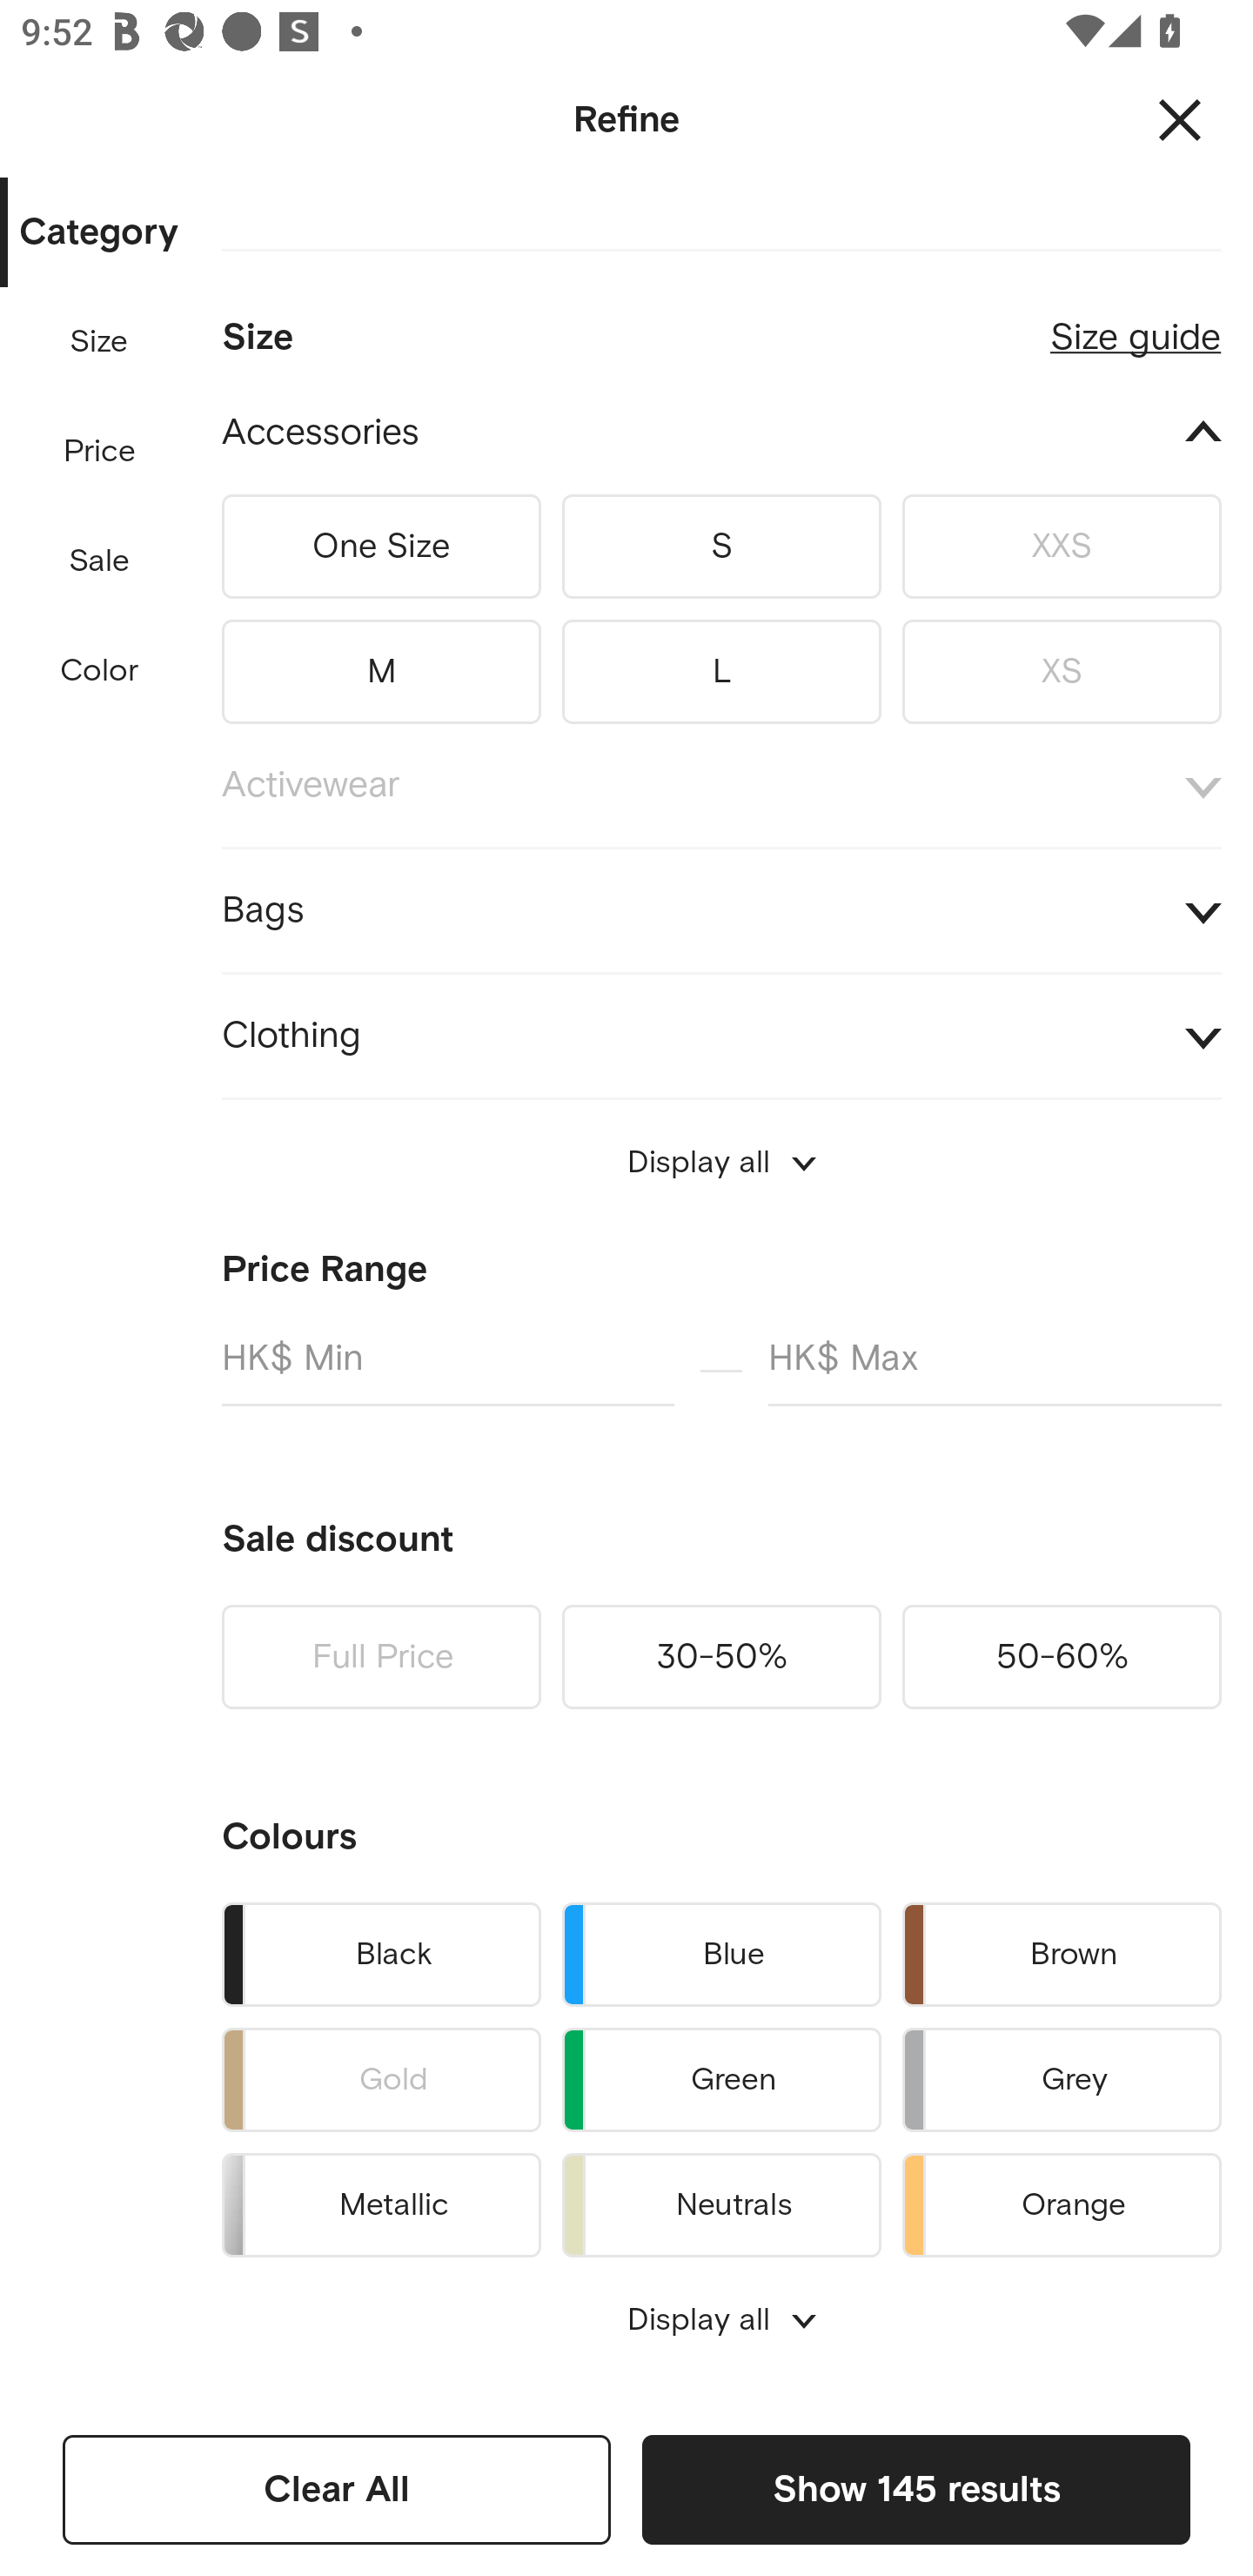  What do you see at coordinates (98, 562) in the screenshot?
I see `Sale` at bounding box center [98, 562].